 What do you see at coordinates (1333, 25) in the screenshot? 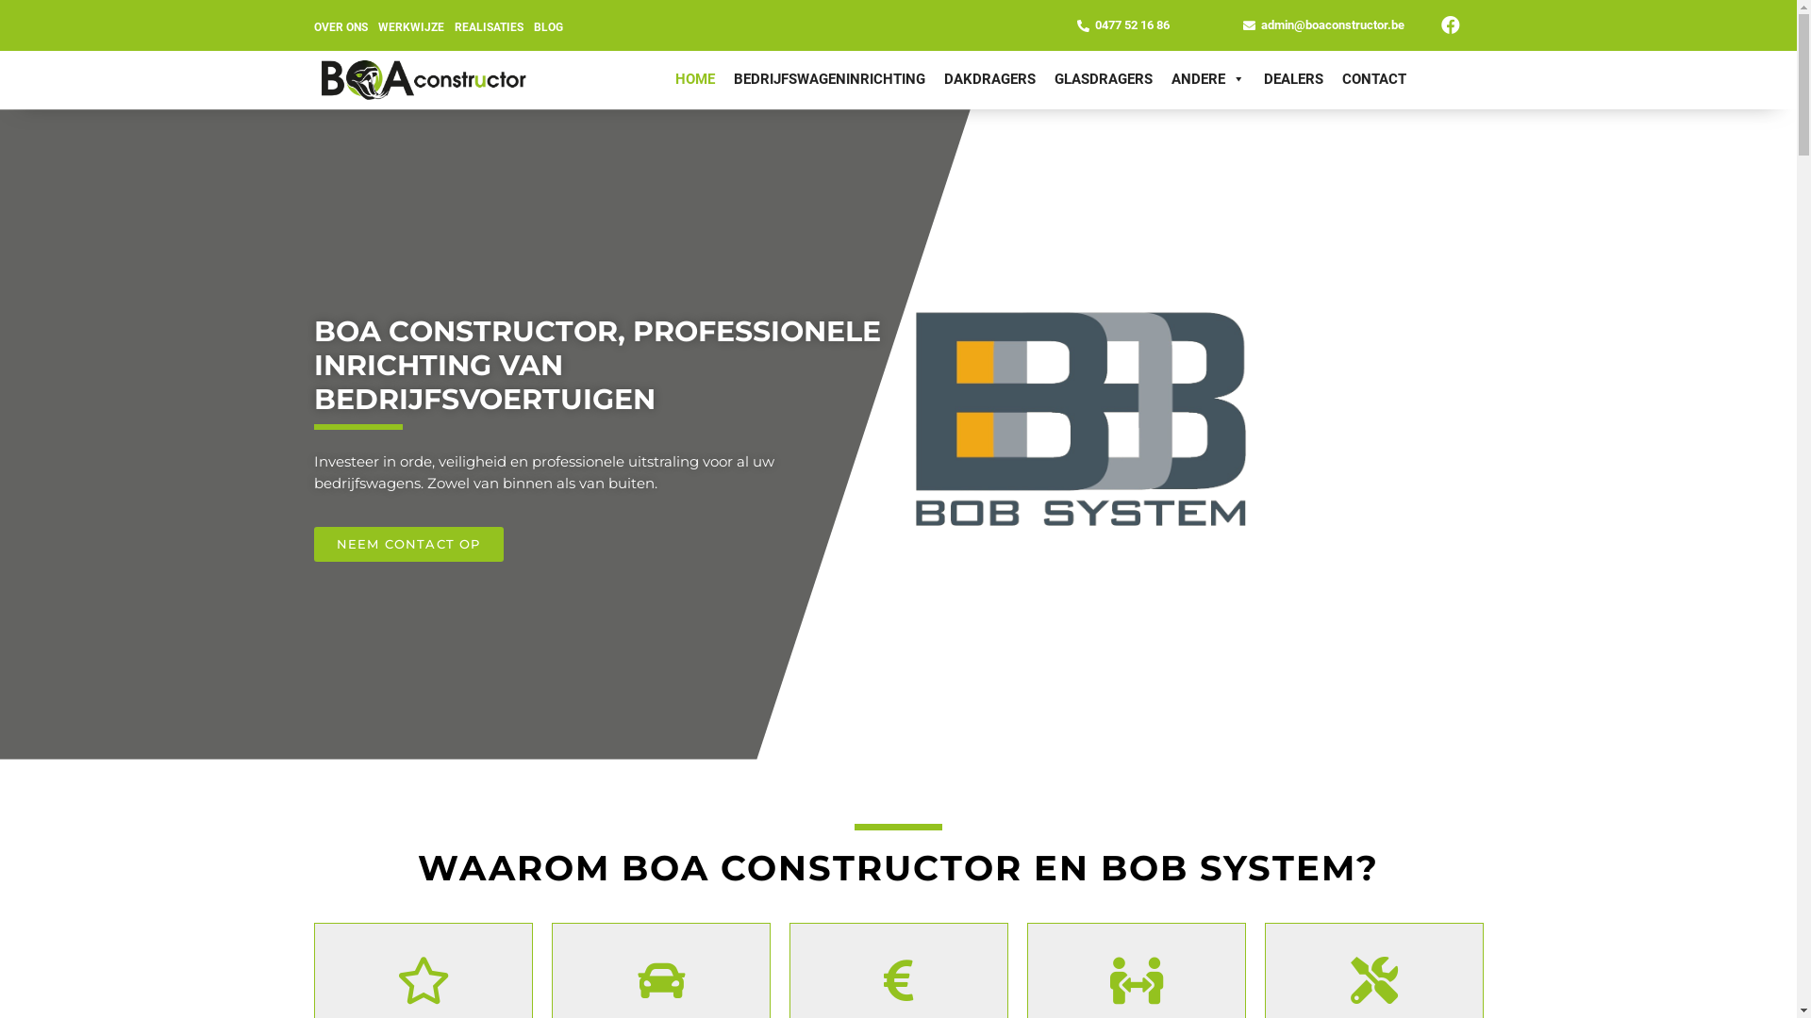
I see `admin@boaconstructor.be` at bounding box center [1333, 25].